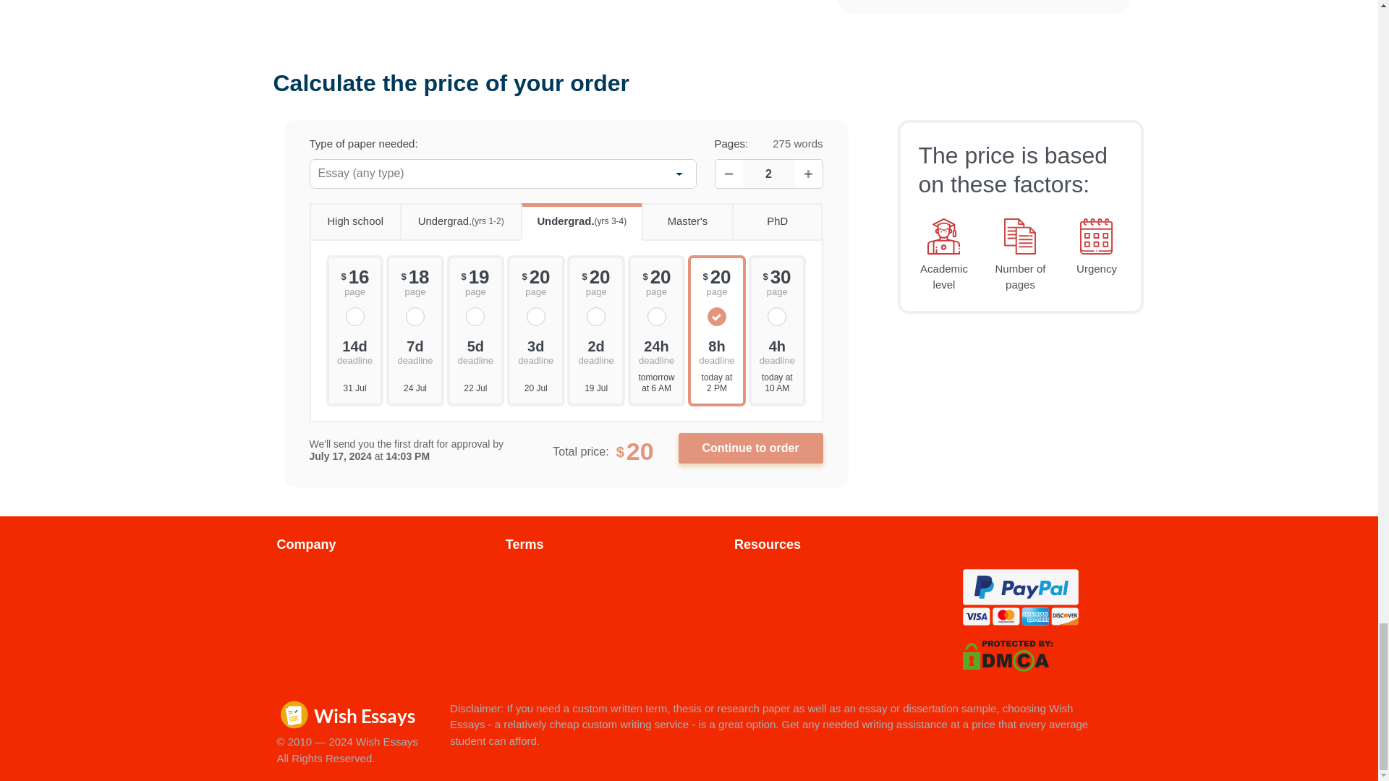  What do you see at coordinates (657, 351) in the screenshot?
I see `24 hours` at bounding box center [657, 351].